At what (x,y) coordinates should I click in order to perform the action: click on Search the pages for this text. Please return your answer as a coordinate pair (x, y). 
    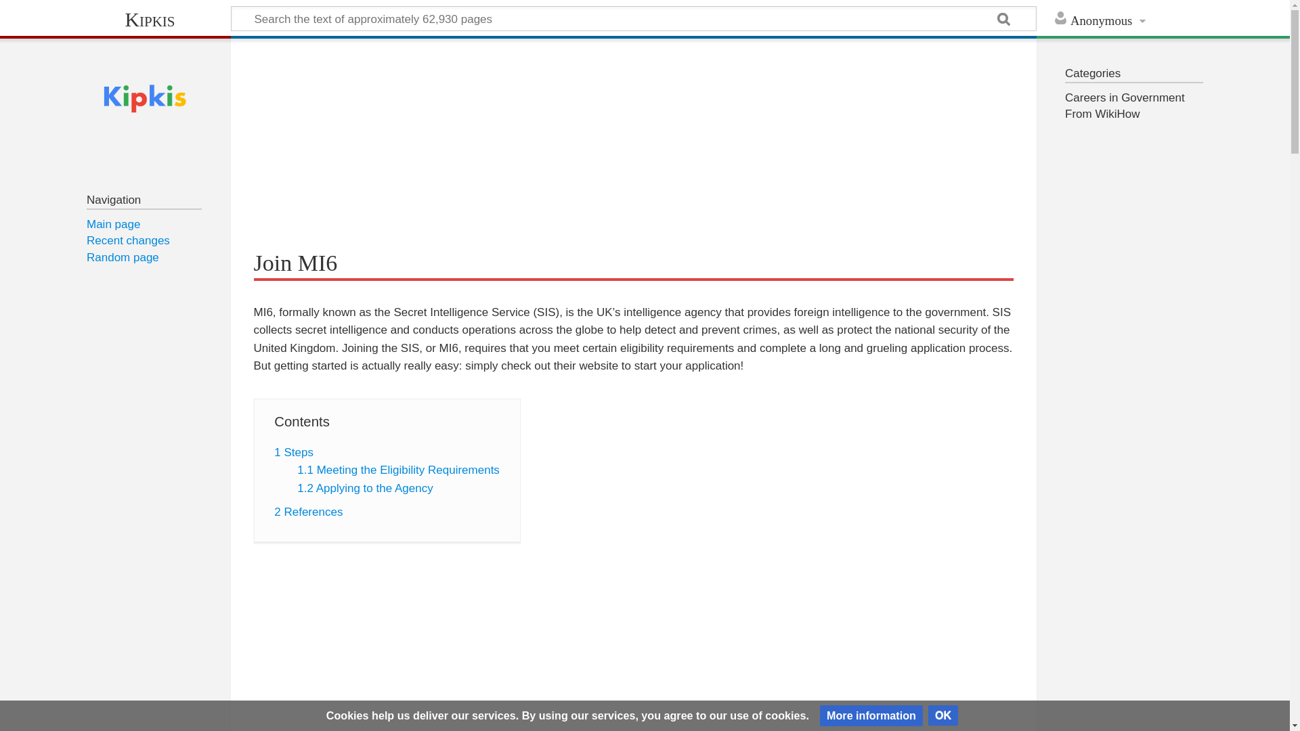
    Looking at the image, I should click on (1004, 20).